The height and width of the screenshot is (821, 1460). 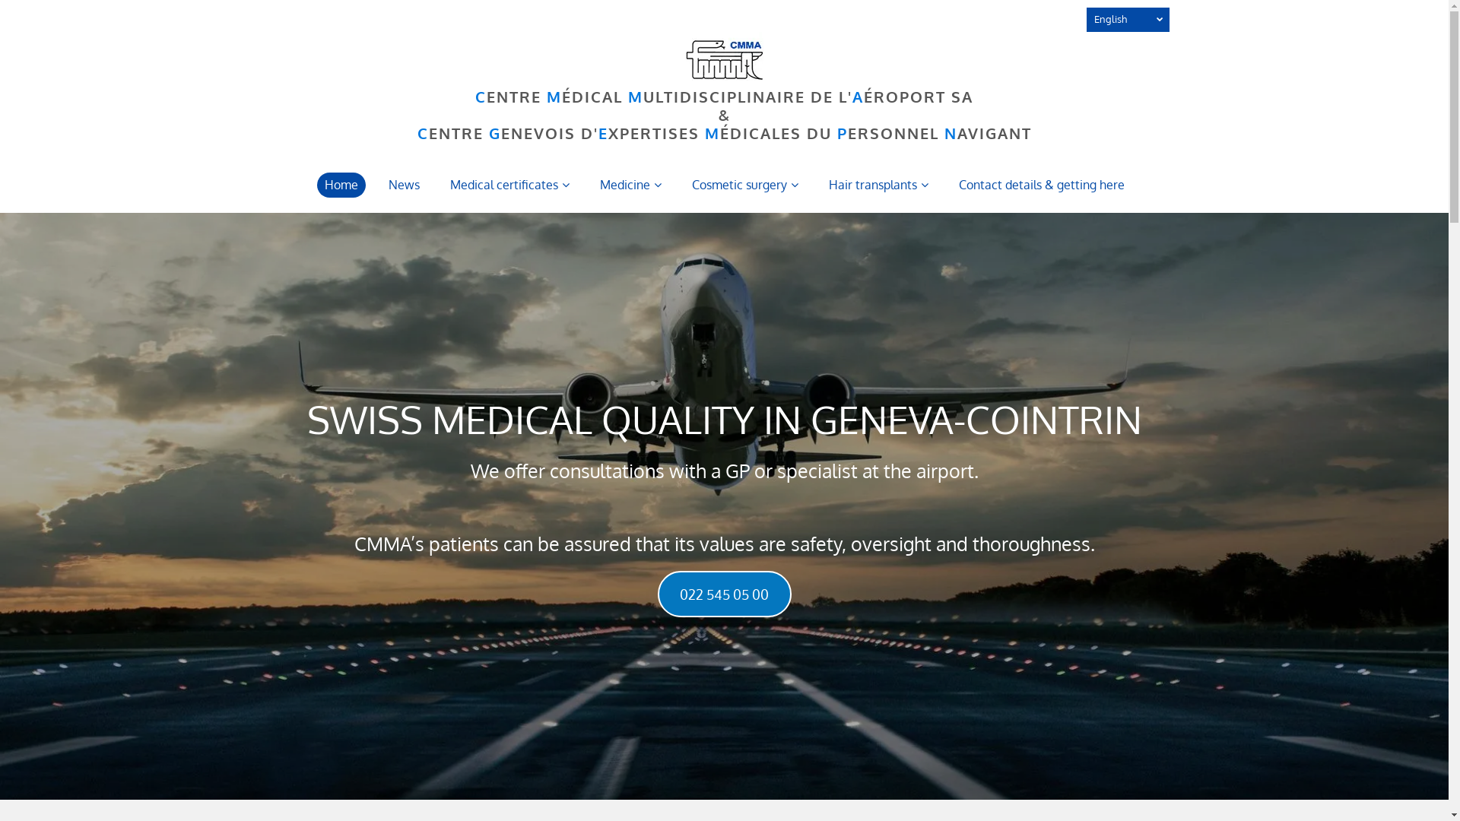 What do you see at coordinates (748, 97) in the screenshot?
I see `ULTIDISCIPLINAIRE DE L'` at bounding box center [748, 97].